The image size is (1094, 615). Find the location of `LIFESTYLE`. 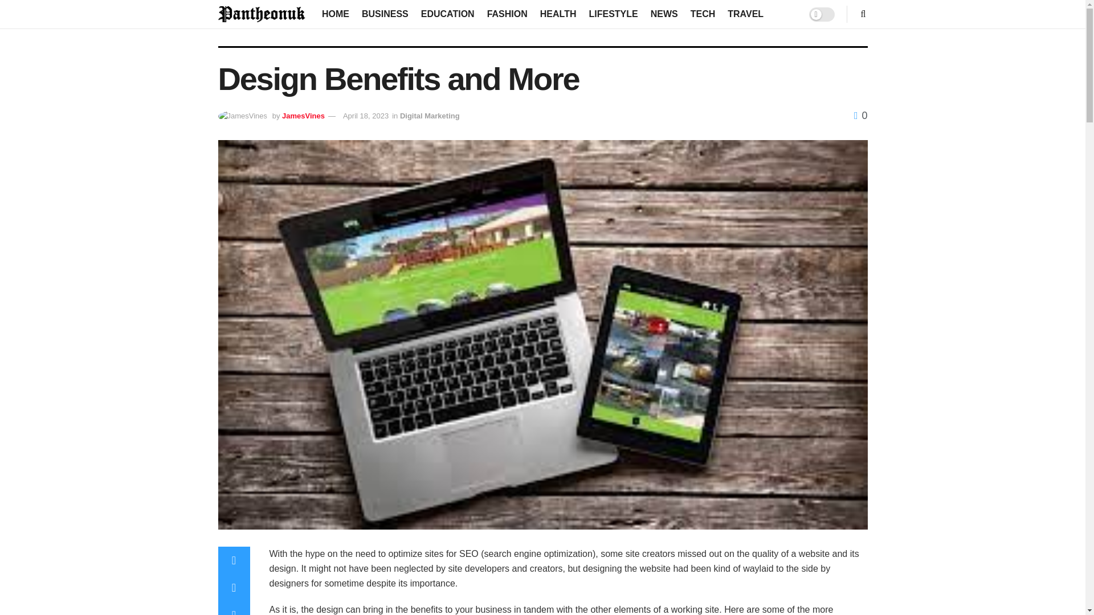

LIFESTYLE is located at coordinates (613, 14).